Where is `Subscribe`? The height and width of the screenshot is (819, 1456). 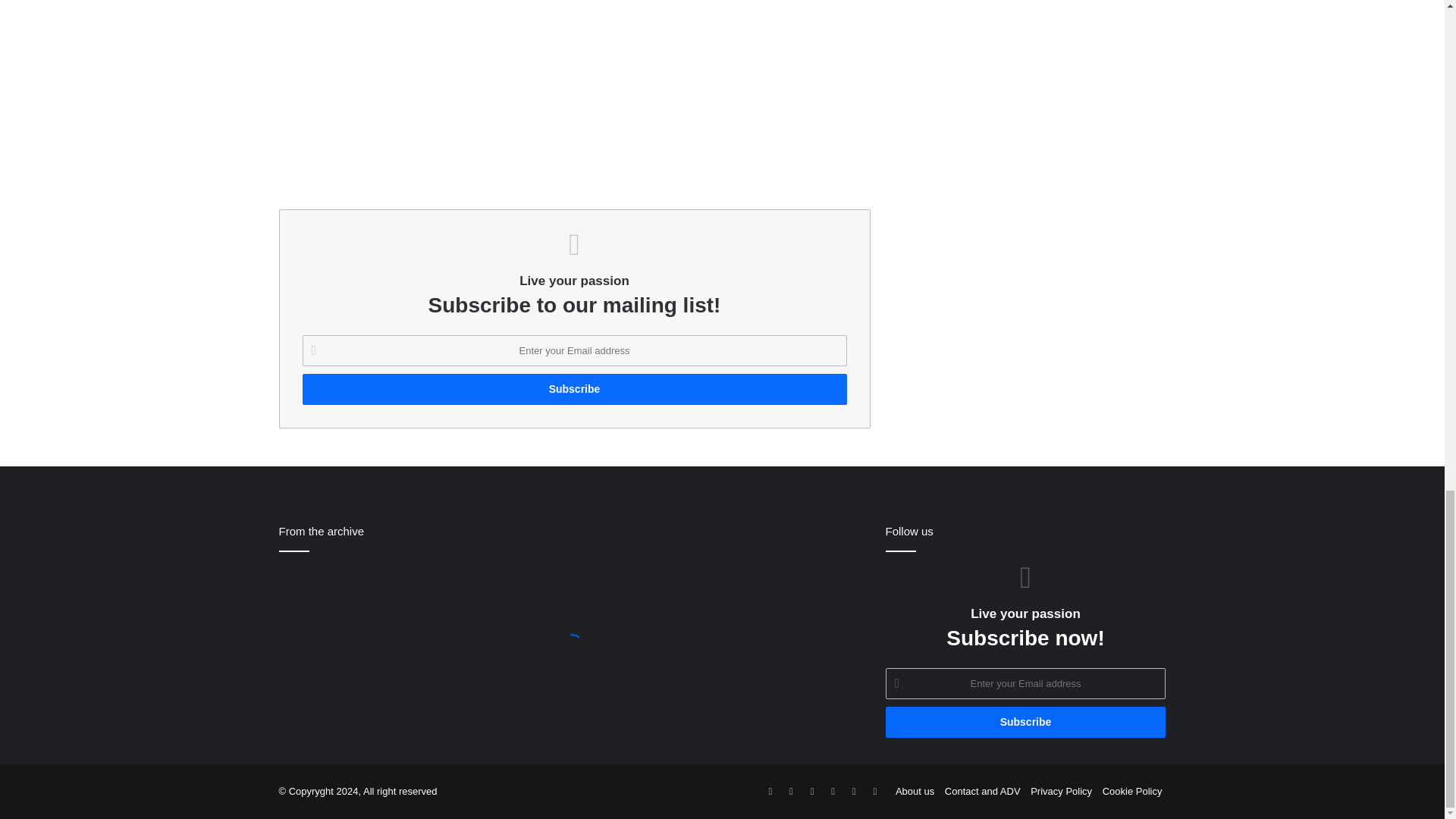
Subscribe is located at coordinates (573, 388).